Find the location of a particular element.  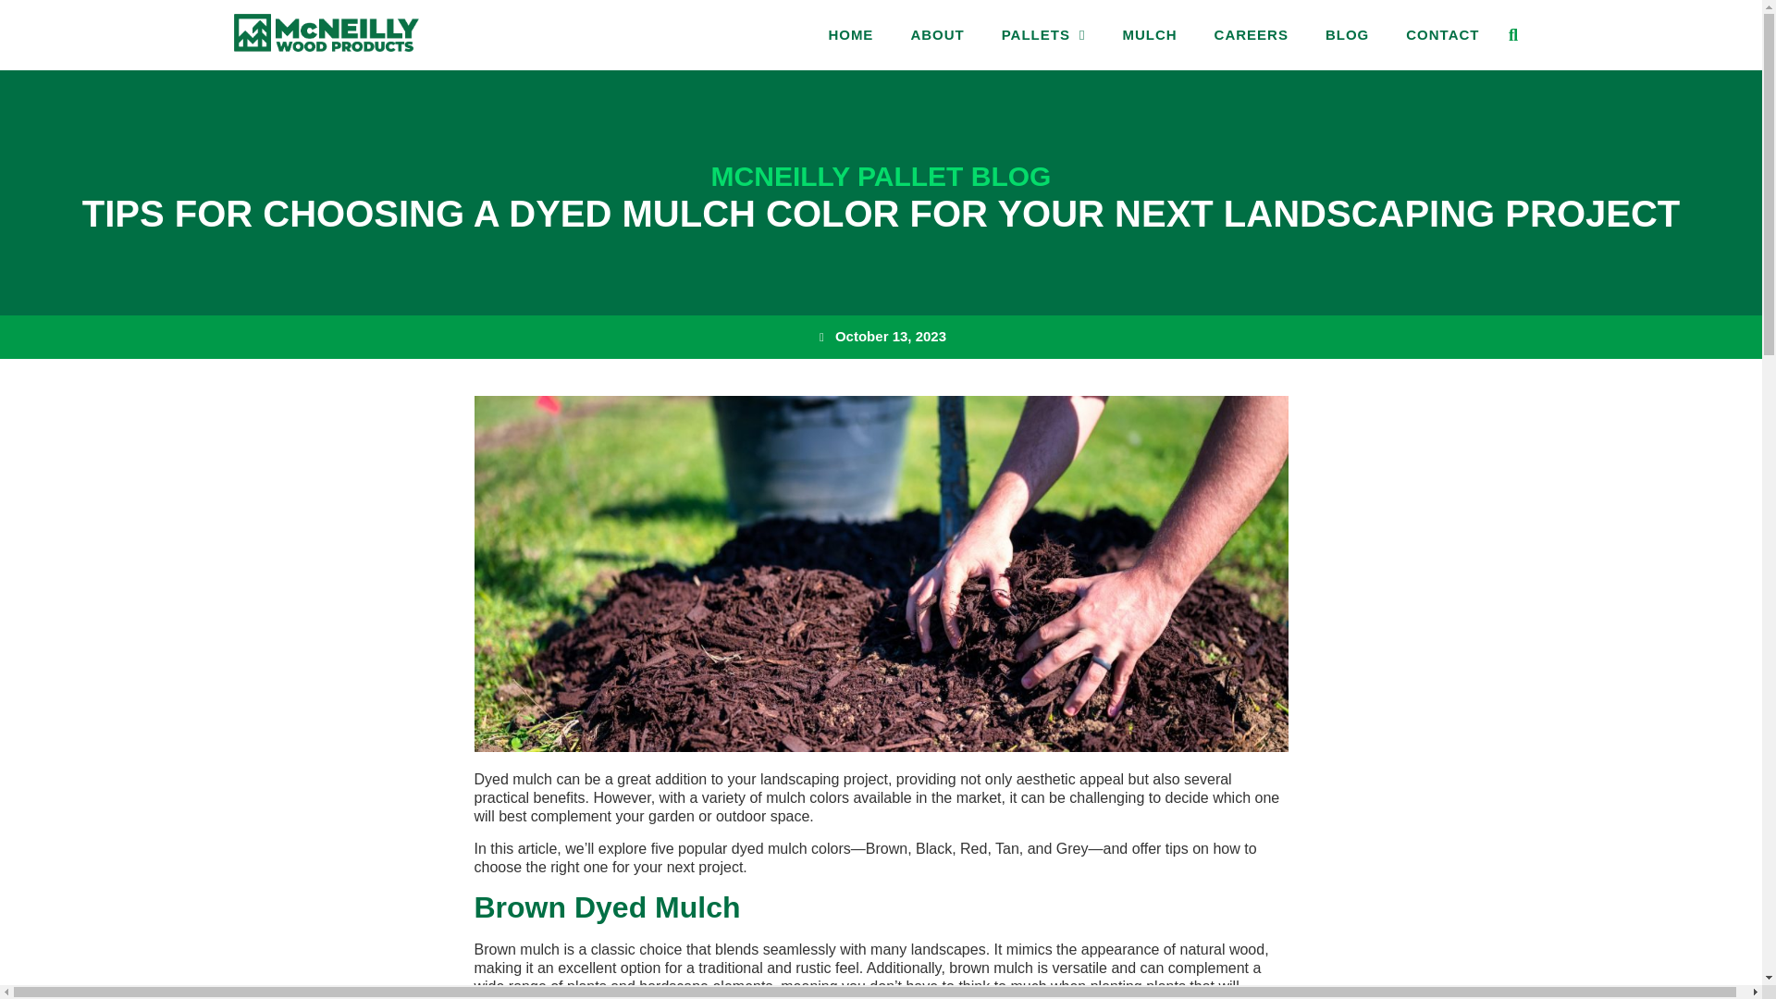

PALLETS is located at coordinates (1043, 35).